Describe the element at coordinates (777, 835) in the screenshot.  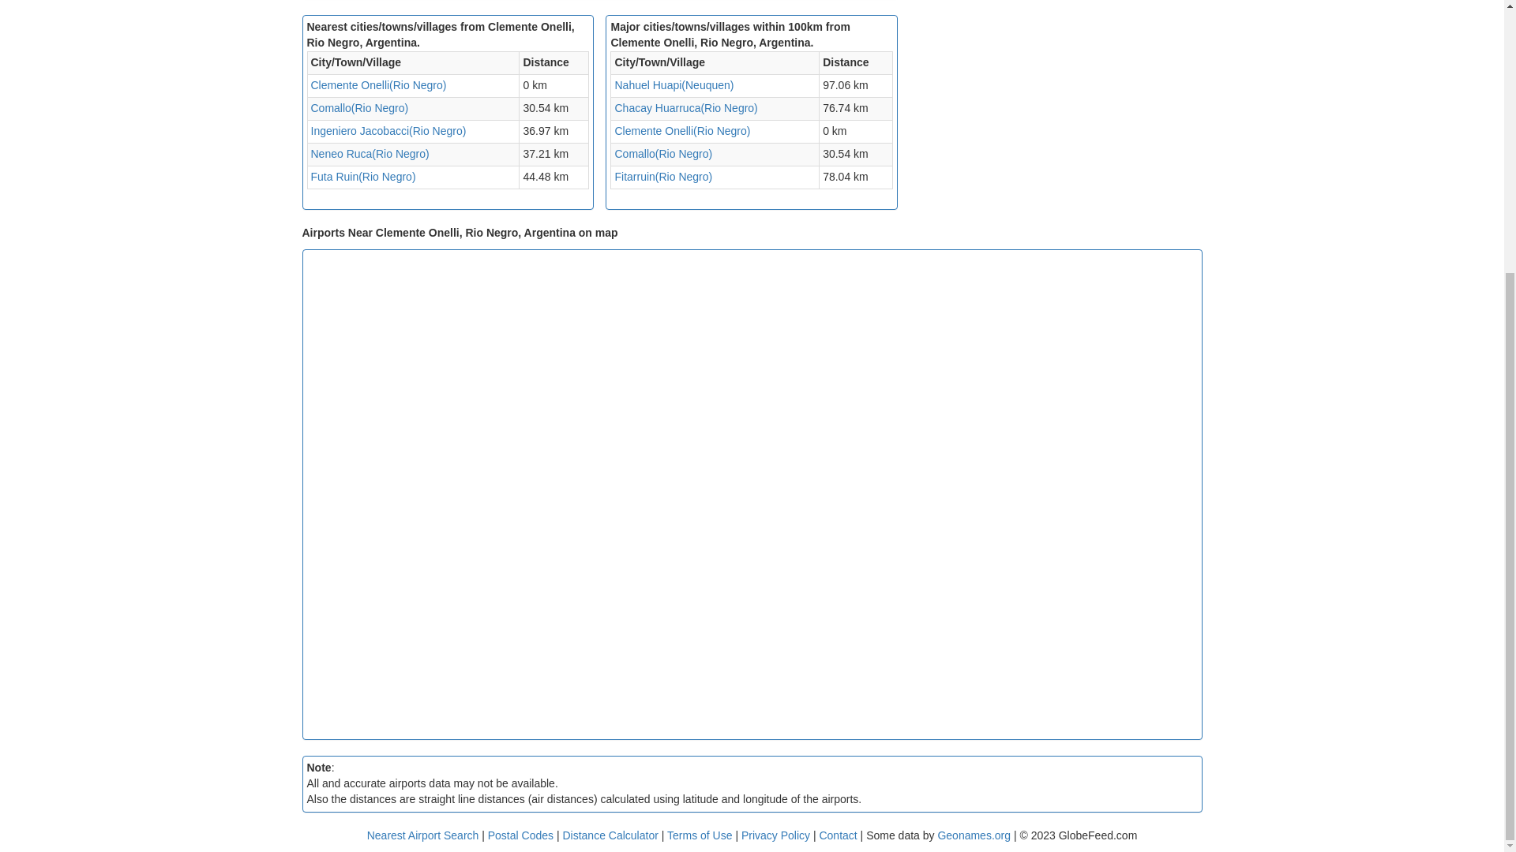
I see `Privacy Policy` at that location.